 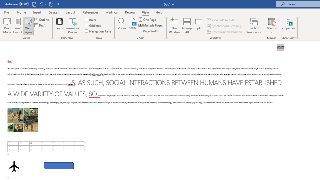 What do you see at coordinates (40, 25) in the screenshot?
I see `Draft` at bounding box center [40, 25].